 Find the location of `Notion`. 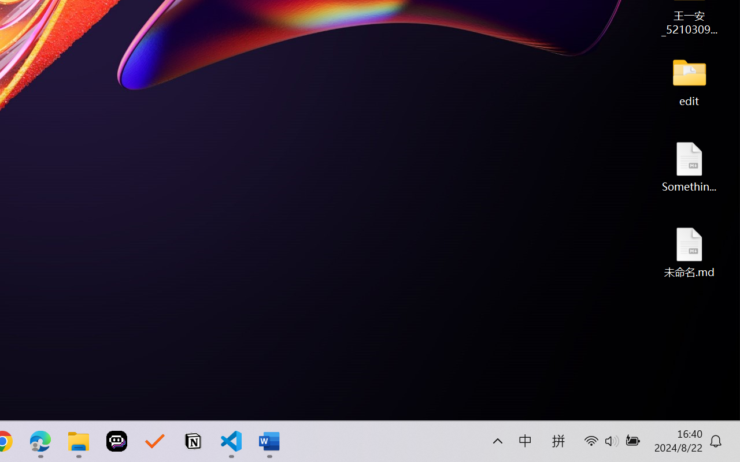

Notion is located at coordinates (193, 441).